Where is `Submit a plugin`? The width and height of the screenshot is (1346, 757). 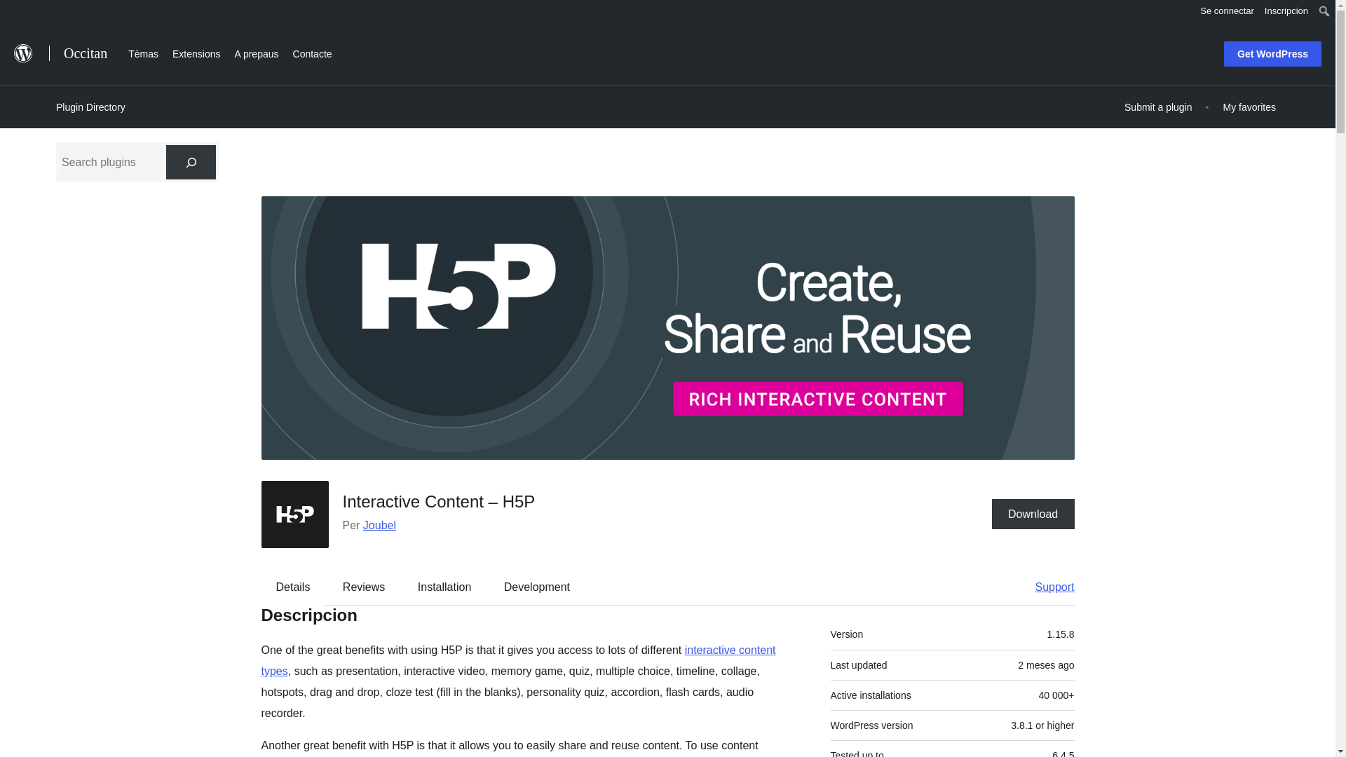 Submit a plugin is located at coordinates (1158, 107).